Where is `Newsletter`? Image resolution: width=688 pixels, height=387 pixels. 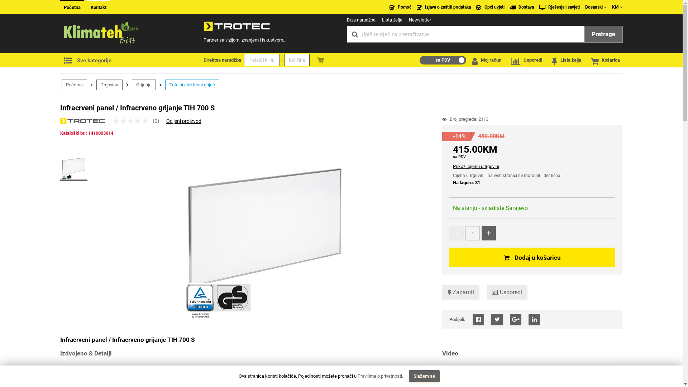
Newsletter is located at coordinates (420, 20).